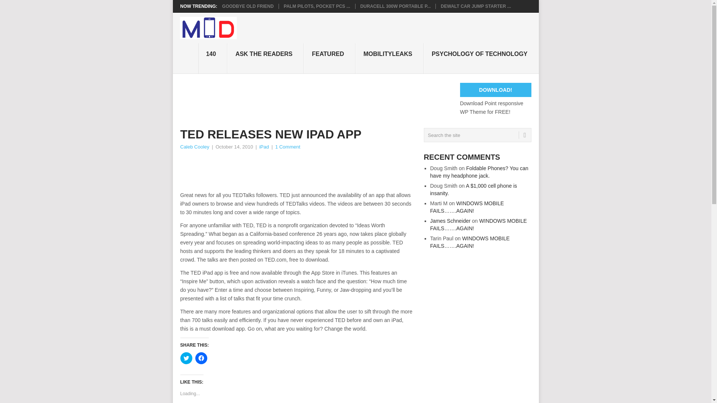  Describe the element at coordinates (186, 358) in the screenshot. I see `Click to share on Twitter` at that location.